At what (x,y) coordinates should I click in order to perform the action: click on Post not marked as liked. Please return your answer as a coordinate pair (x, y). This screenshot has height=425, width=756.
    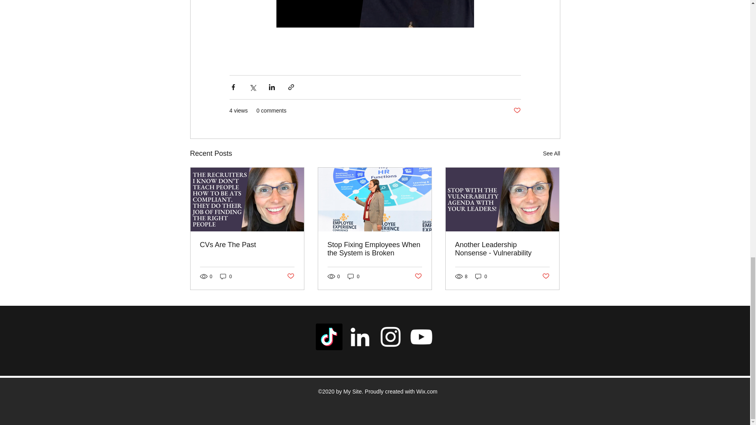
    Looking at the image, I should click on (290, 276).